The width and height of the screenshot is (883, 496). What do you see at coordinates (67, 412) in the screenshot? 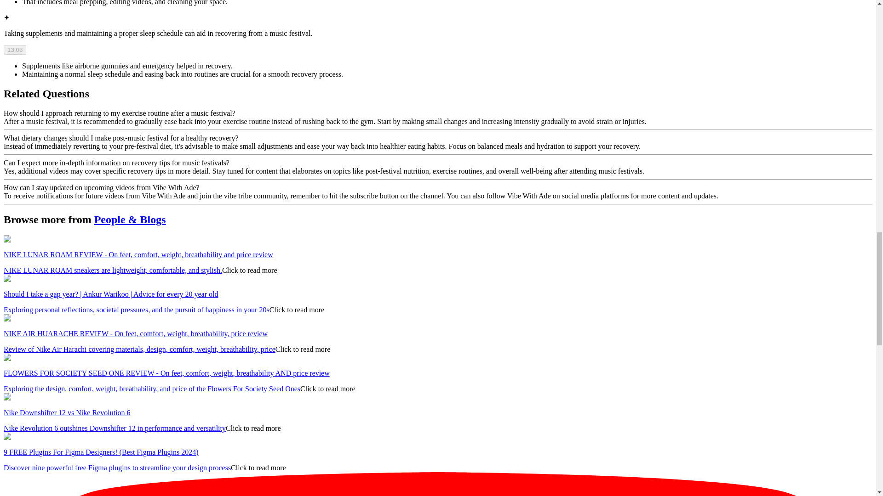
I see `Nike Downshifter 12 vs Nike Revolution 6` at bounding box center [67, 412].